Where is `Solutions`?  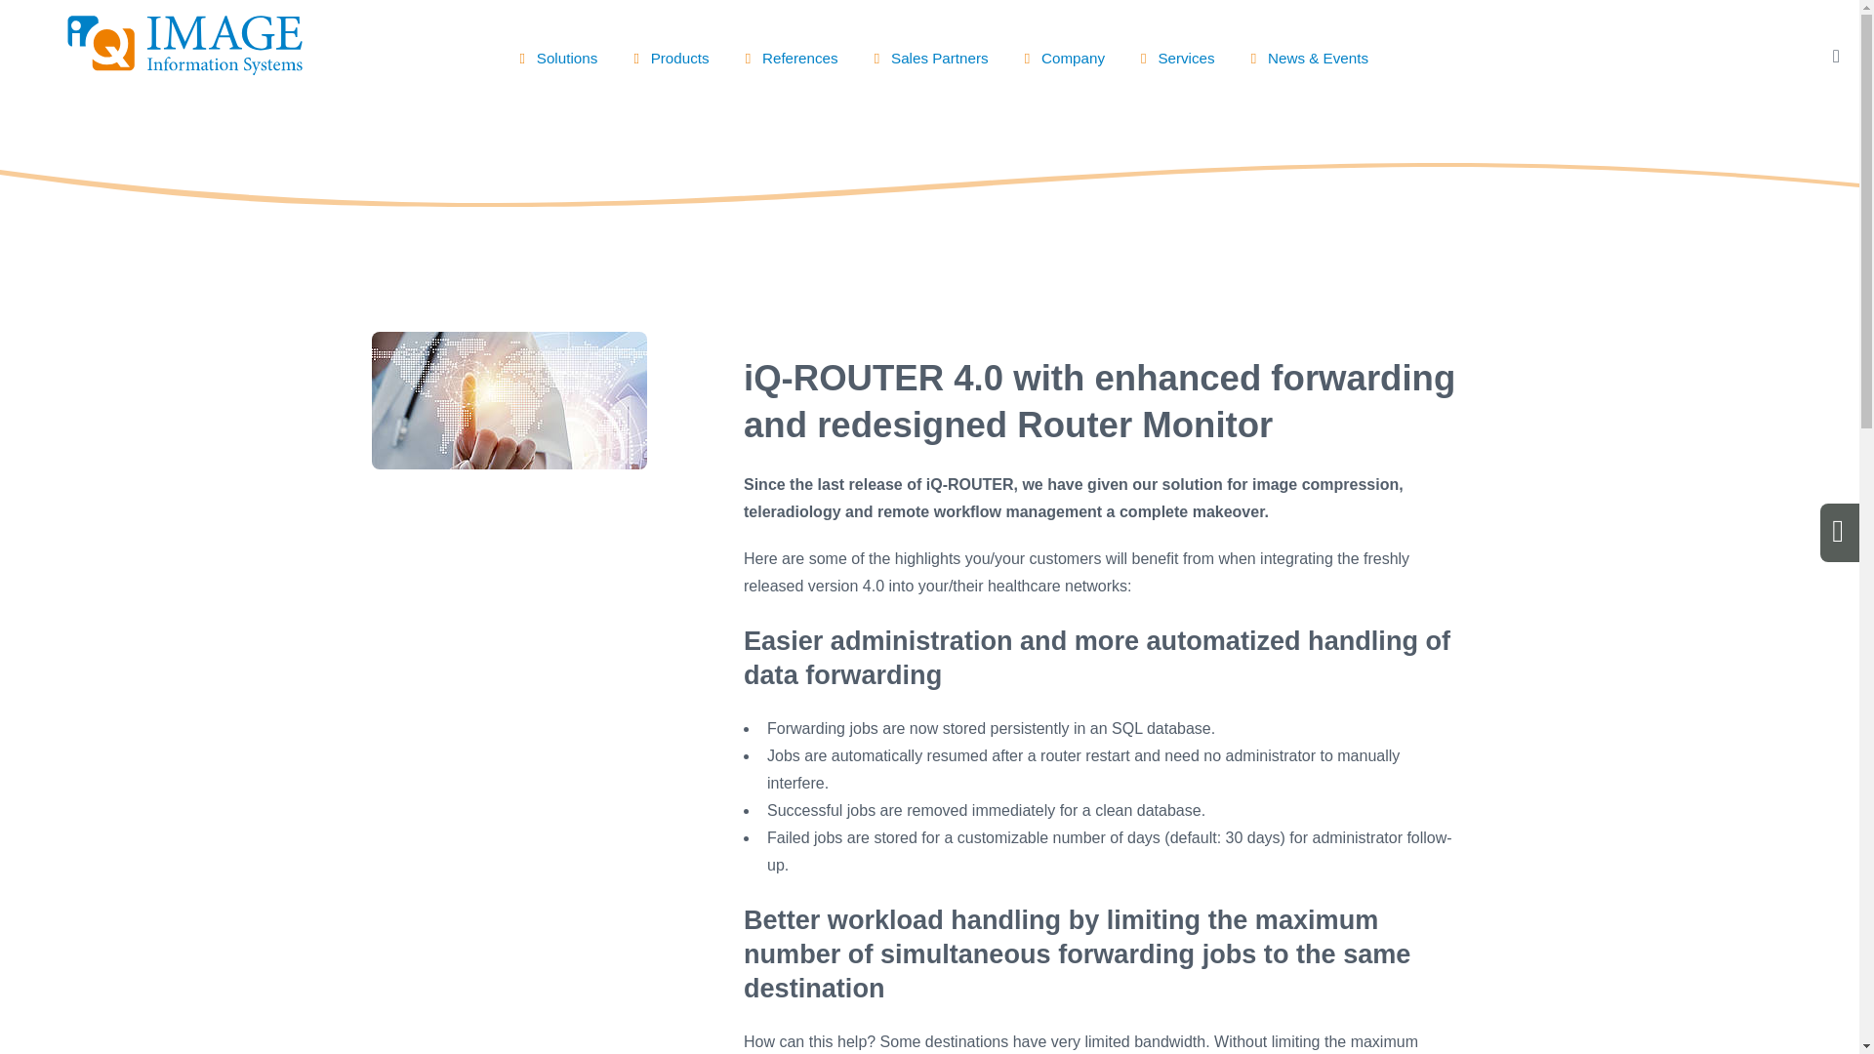
Solutions is located at coordinates (555, 51).